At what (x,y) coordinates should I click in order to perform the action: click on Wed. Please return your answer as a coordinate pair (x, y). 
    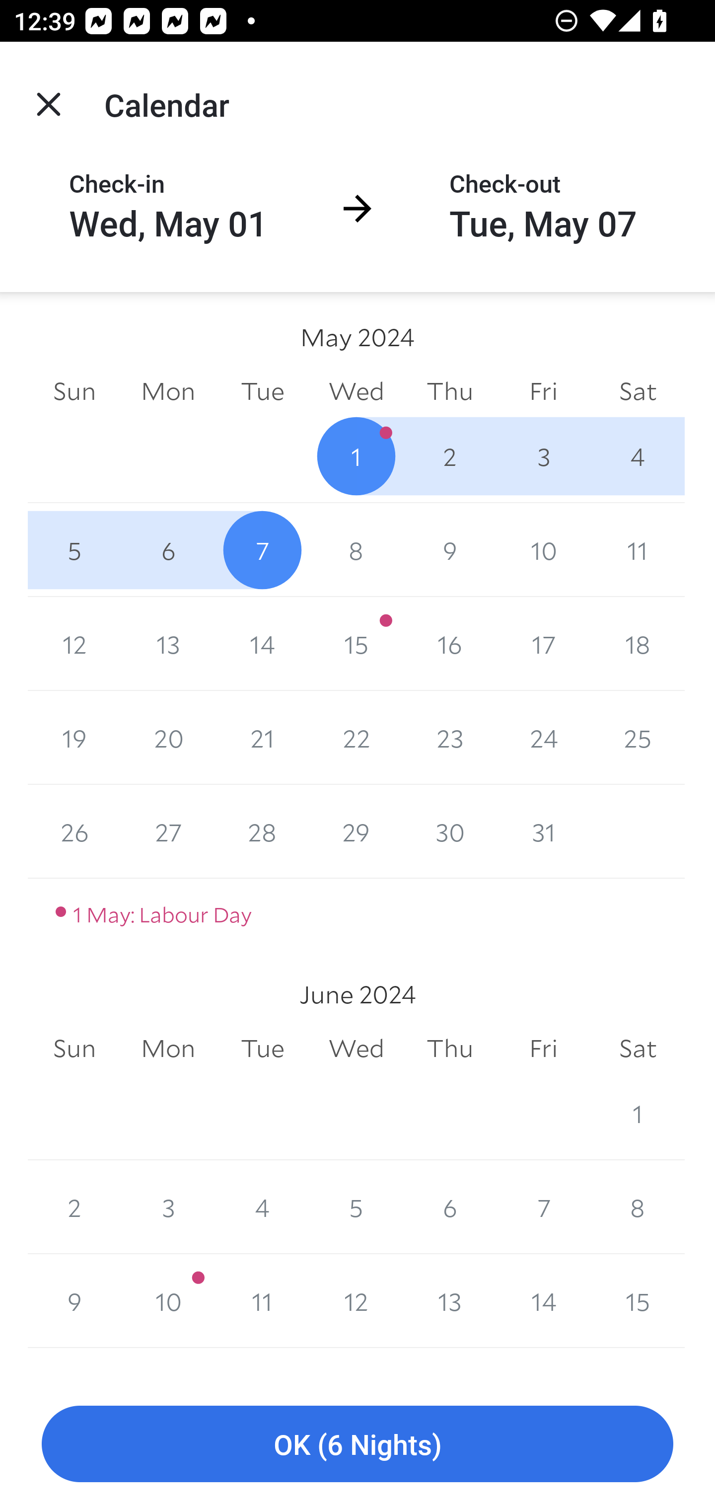
    Looking at the image, I should click on (357, 390).